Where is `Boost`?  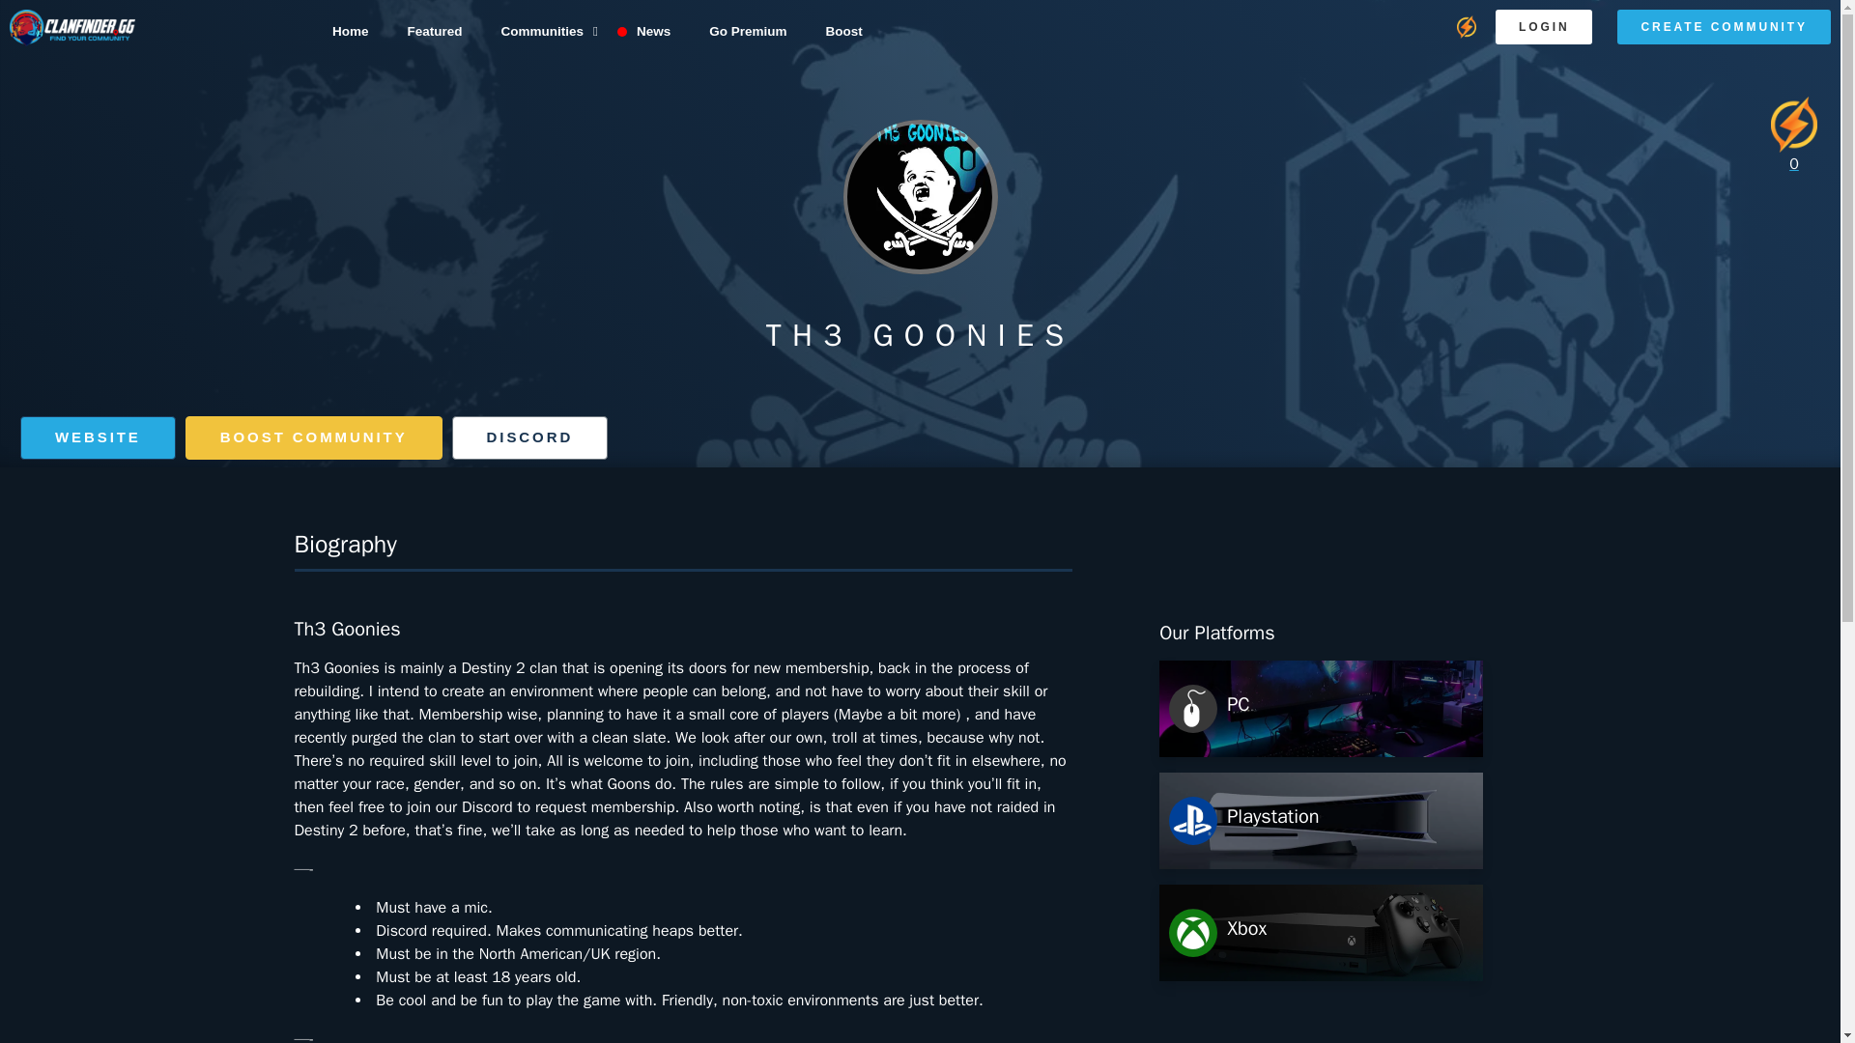
Boost is located at coordinates (842, 31).